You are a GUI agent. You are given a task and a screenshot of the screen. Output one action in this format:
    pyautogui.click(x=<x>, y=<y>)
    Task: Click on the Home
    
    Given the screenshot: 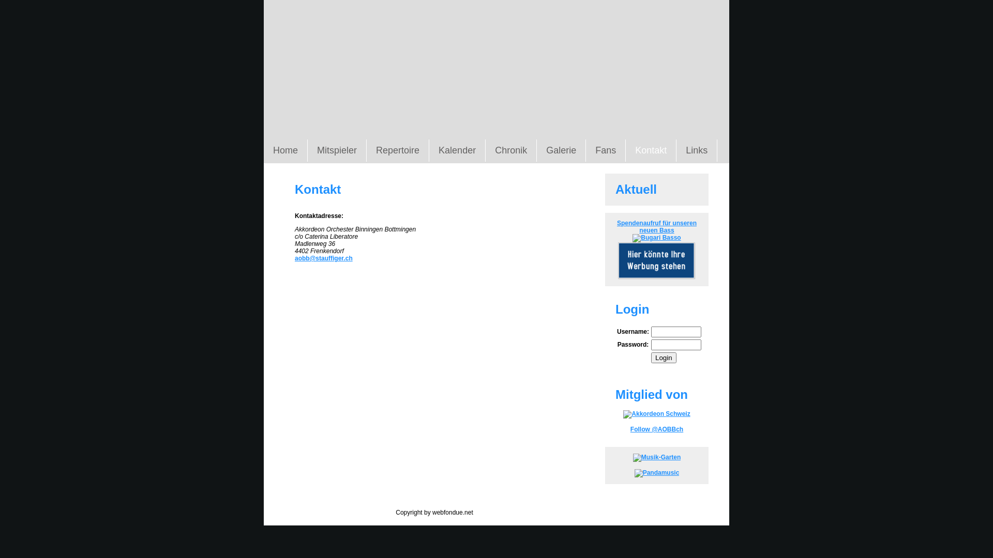 What is the action you would take?
    pyautogui.click(x=285, y=151)
    